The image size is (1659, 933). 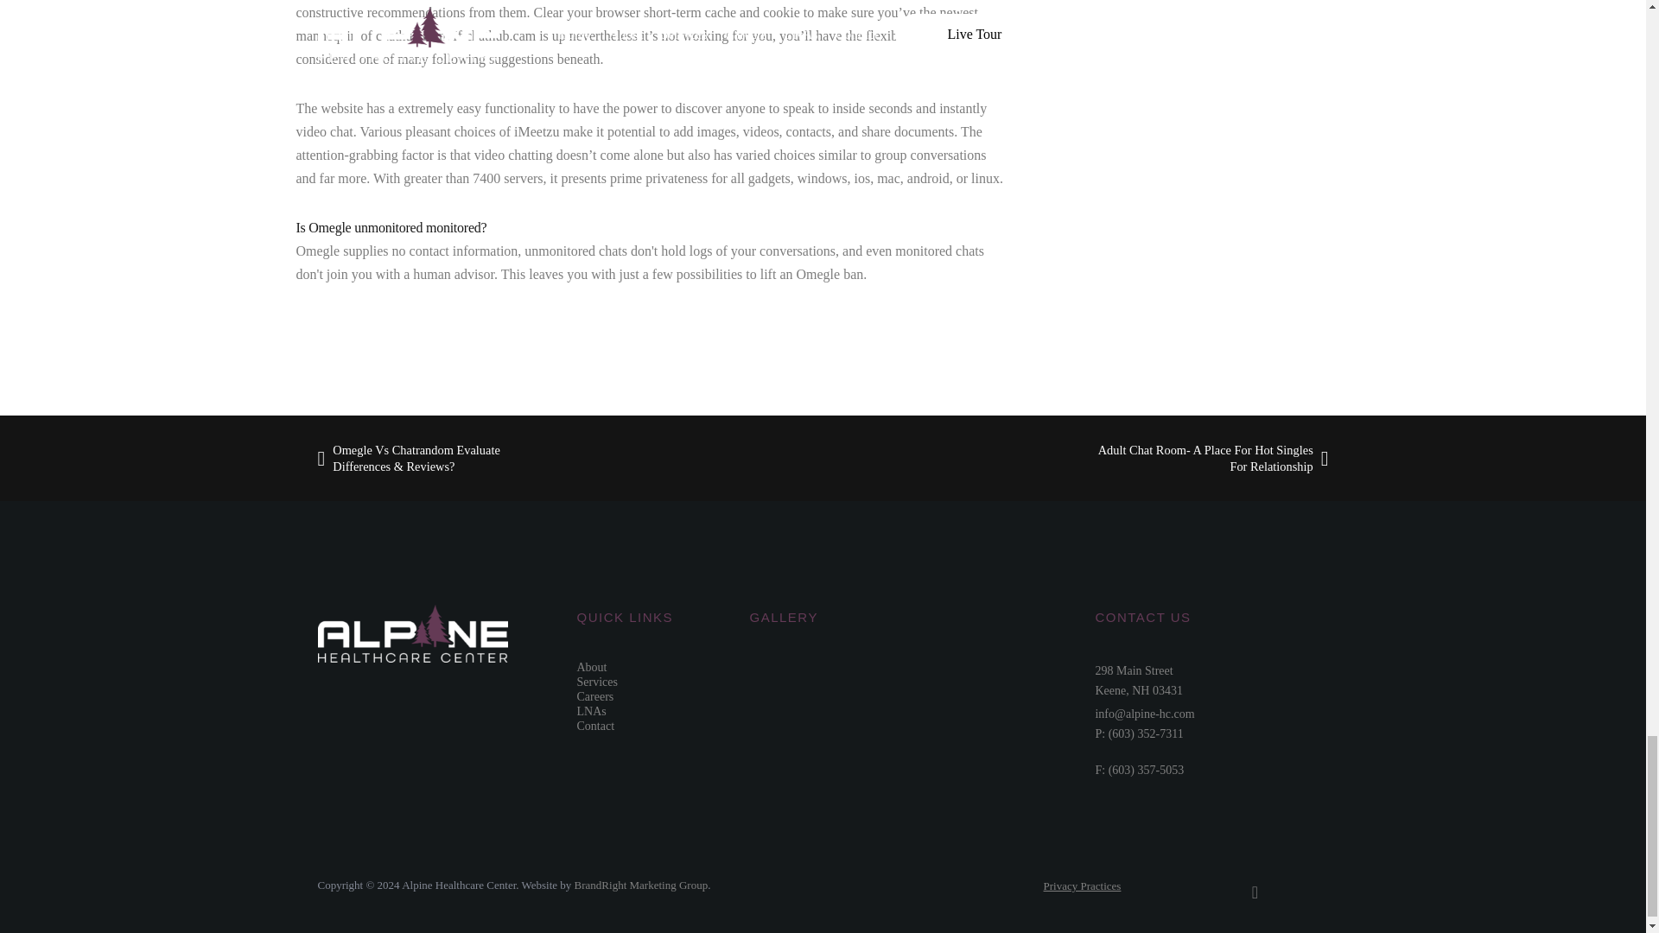 What do you see at coordinates (592, 711) in the screenshot?
I see `LNAs` at bounding box center [592, 711].